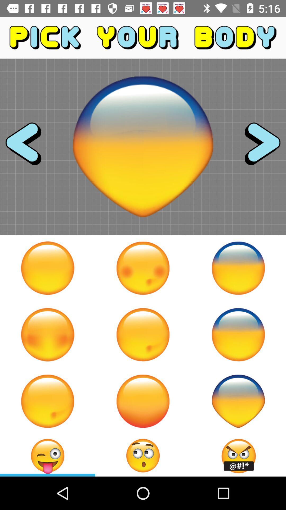 The height and width of the screenshot is (510, 286). Describe the element at coordinates (48, 268) in the screenshot. I see `pick you body click first image` at that location.